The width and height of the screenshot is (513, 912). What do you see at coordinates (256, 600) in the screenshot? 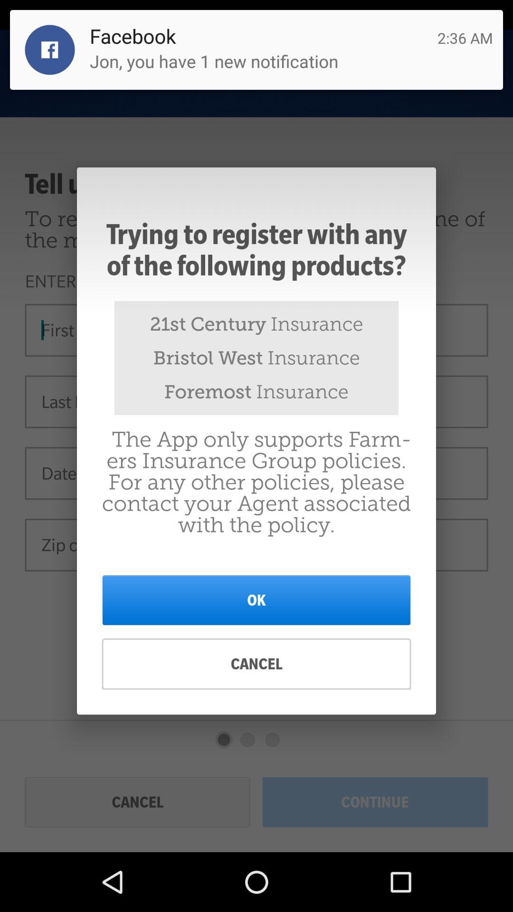
I see `press icon above cancel item` at bounding box center [256, 600].